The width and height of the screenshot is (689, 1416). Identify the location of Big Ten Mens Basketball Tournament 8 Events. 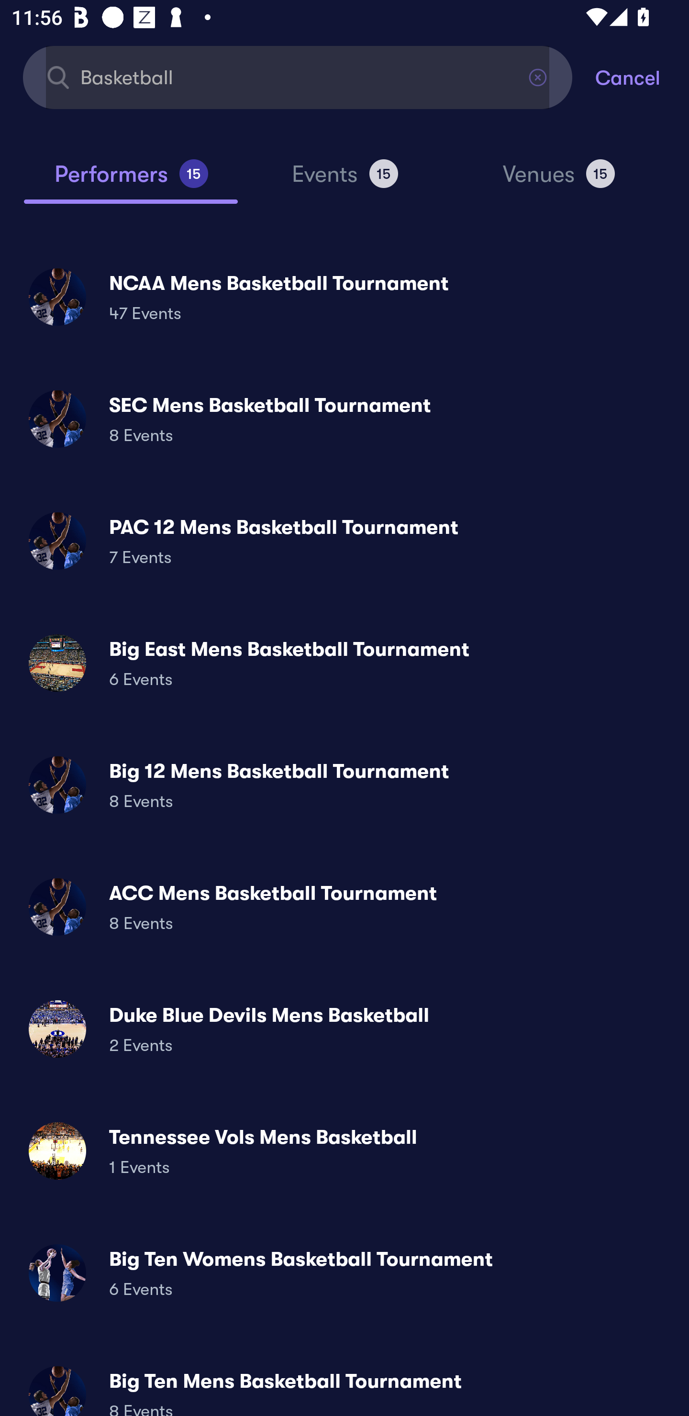
(344, 1384).